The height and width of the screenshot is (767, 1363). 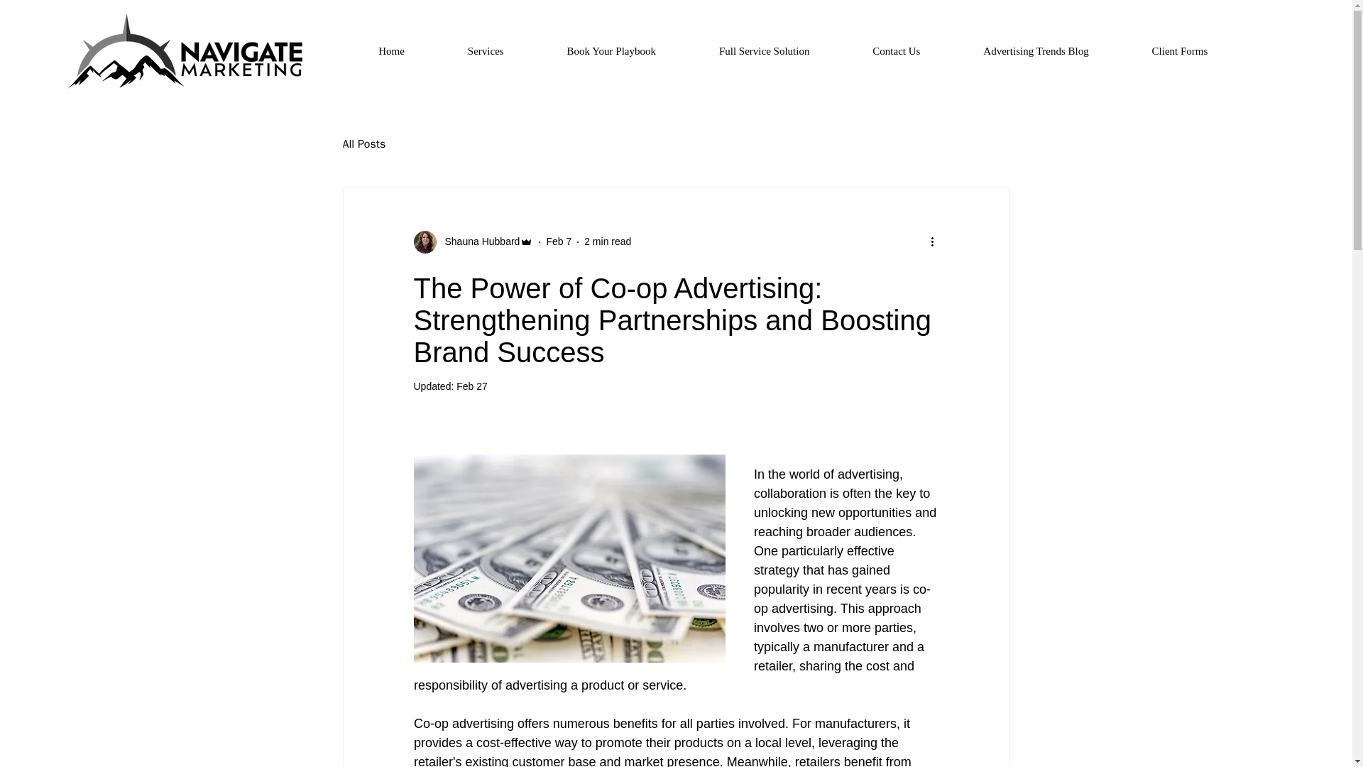 I want to click on Home, so click(x=392, y=51).